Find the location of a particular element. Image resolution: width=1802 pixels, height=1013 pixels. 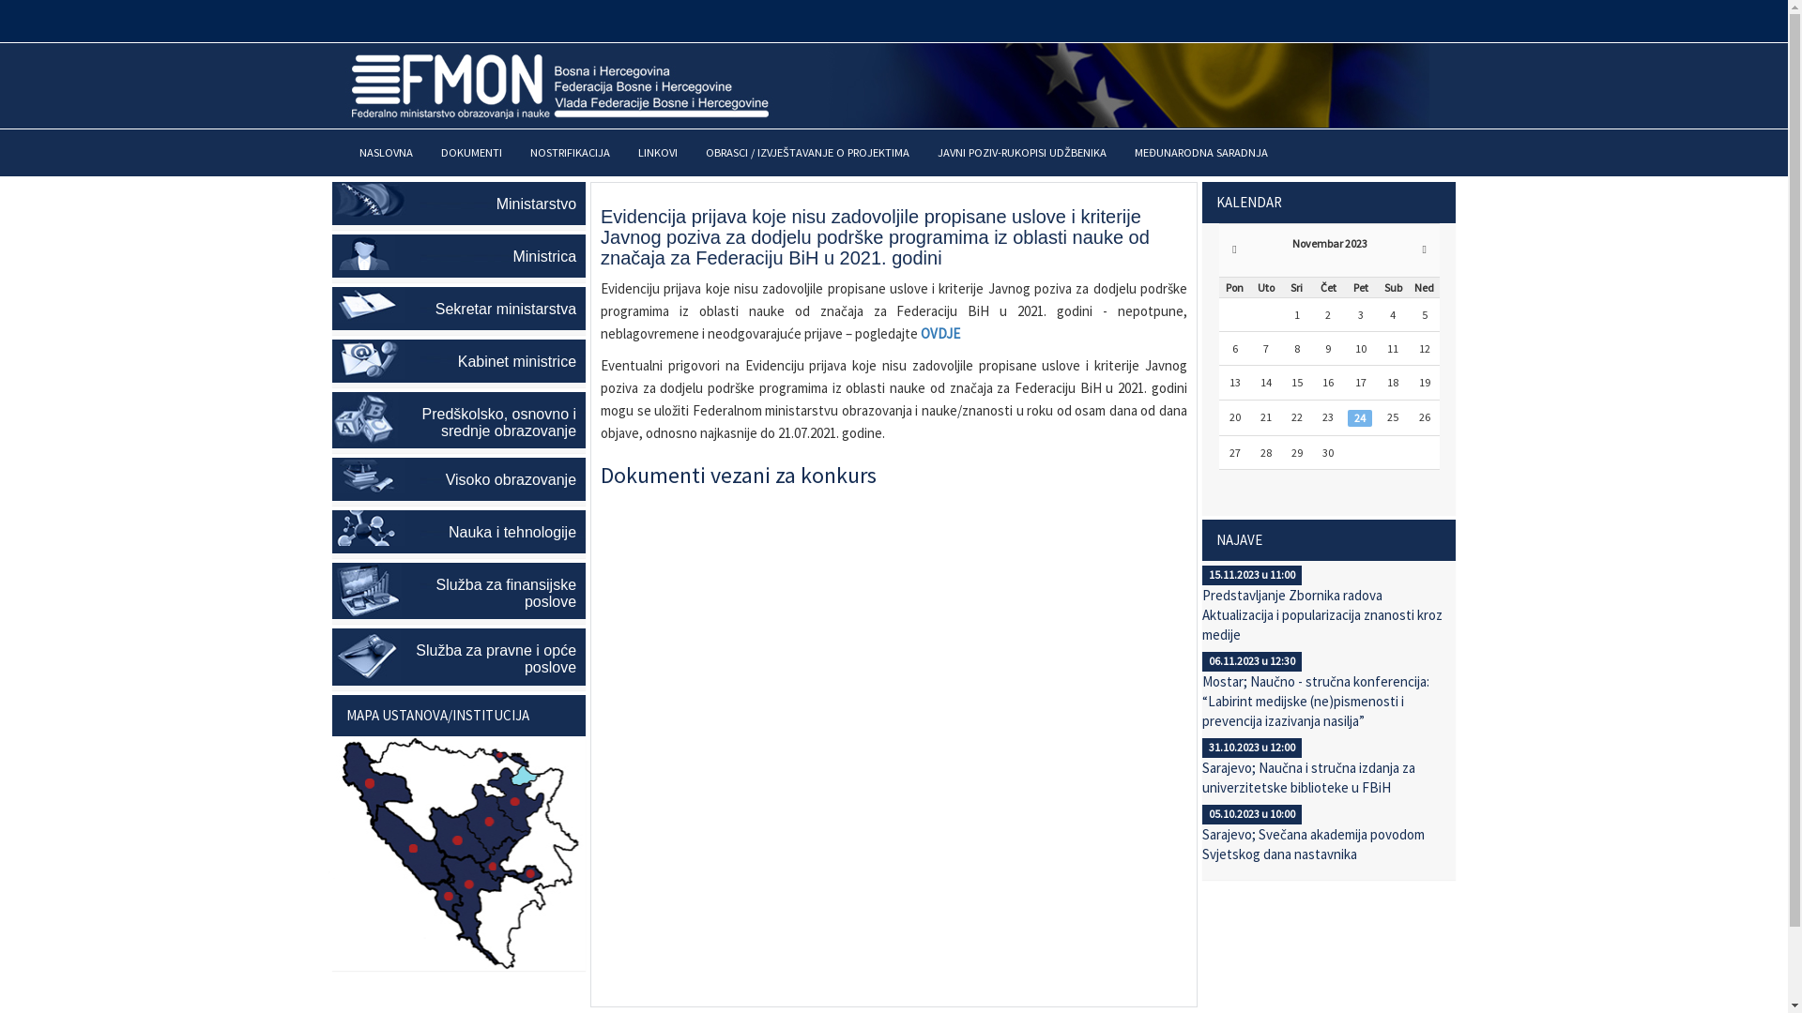

DOKUMENTI is located at coordinates (471, 153).